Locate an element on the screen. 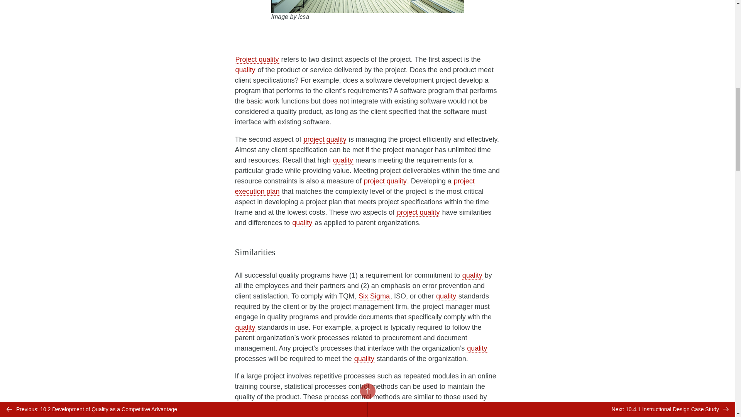 This screenshot has height=417, width=741. quality is located at coordinates (446, 296).